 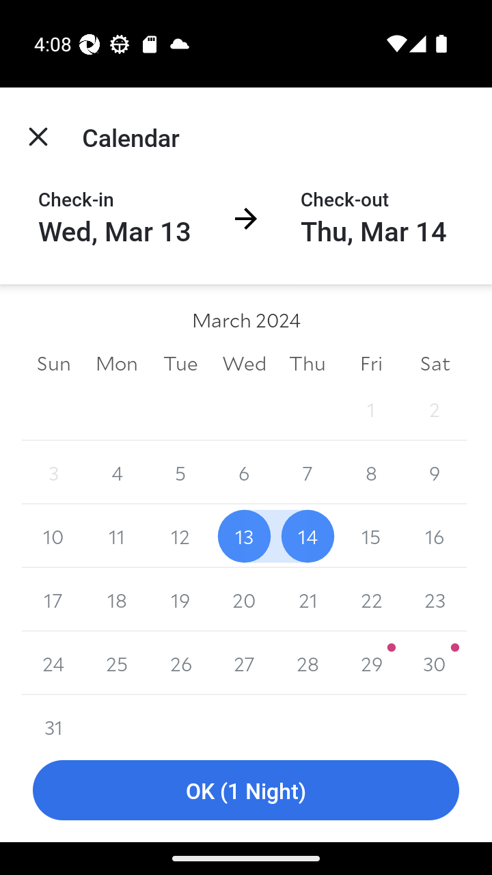 What do you see at coordinates (244, 600) in the screenshot?
I see `20 20 March 2024` at bounding box center [244, 600].